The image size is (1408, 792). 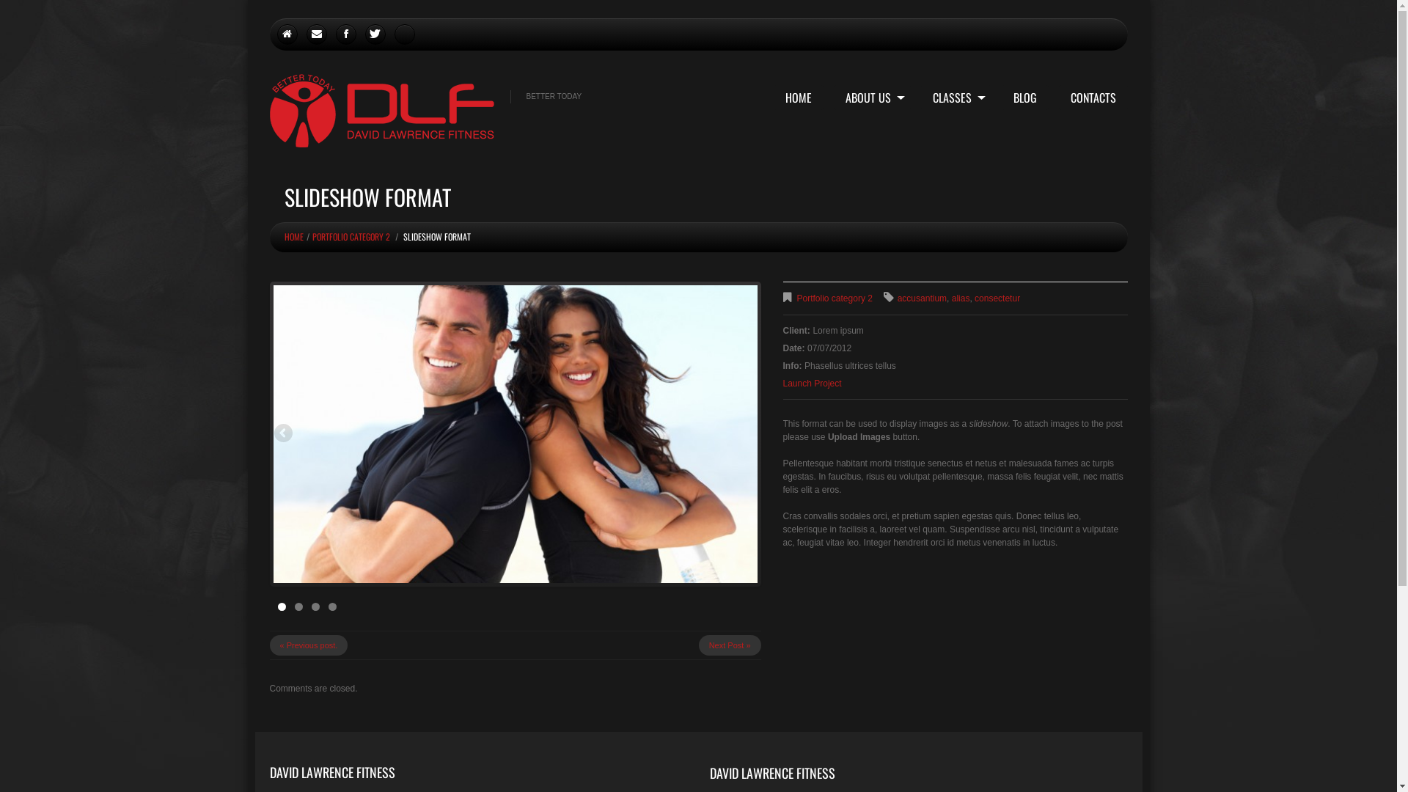 What do you see at coordinates (317, 34) in the screenshot?
I see `Contacts` at bounding box center [317, 34].